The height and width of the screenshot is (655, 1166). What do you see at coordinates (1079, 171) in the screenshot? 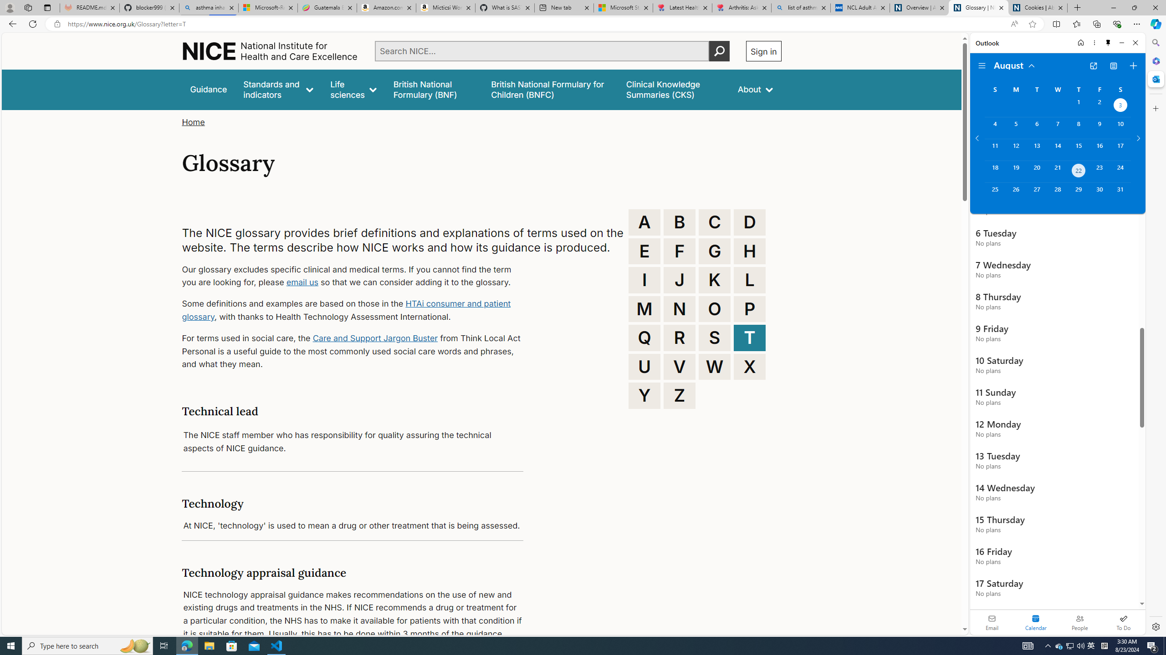
I see `Thursday, August 22, 2024. Today. ` at bounding box center [1079, 171].